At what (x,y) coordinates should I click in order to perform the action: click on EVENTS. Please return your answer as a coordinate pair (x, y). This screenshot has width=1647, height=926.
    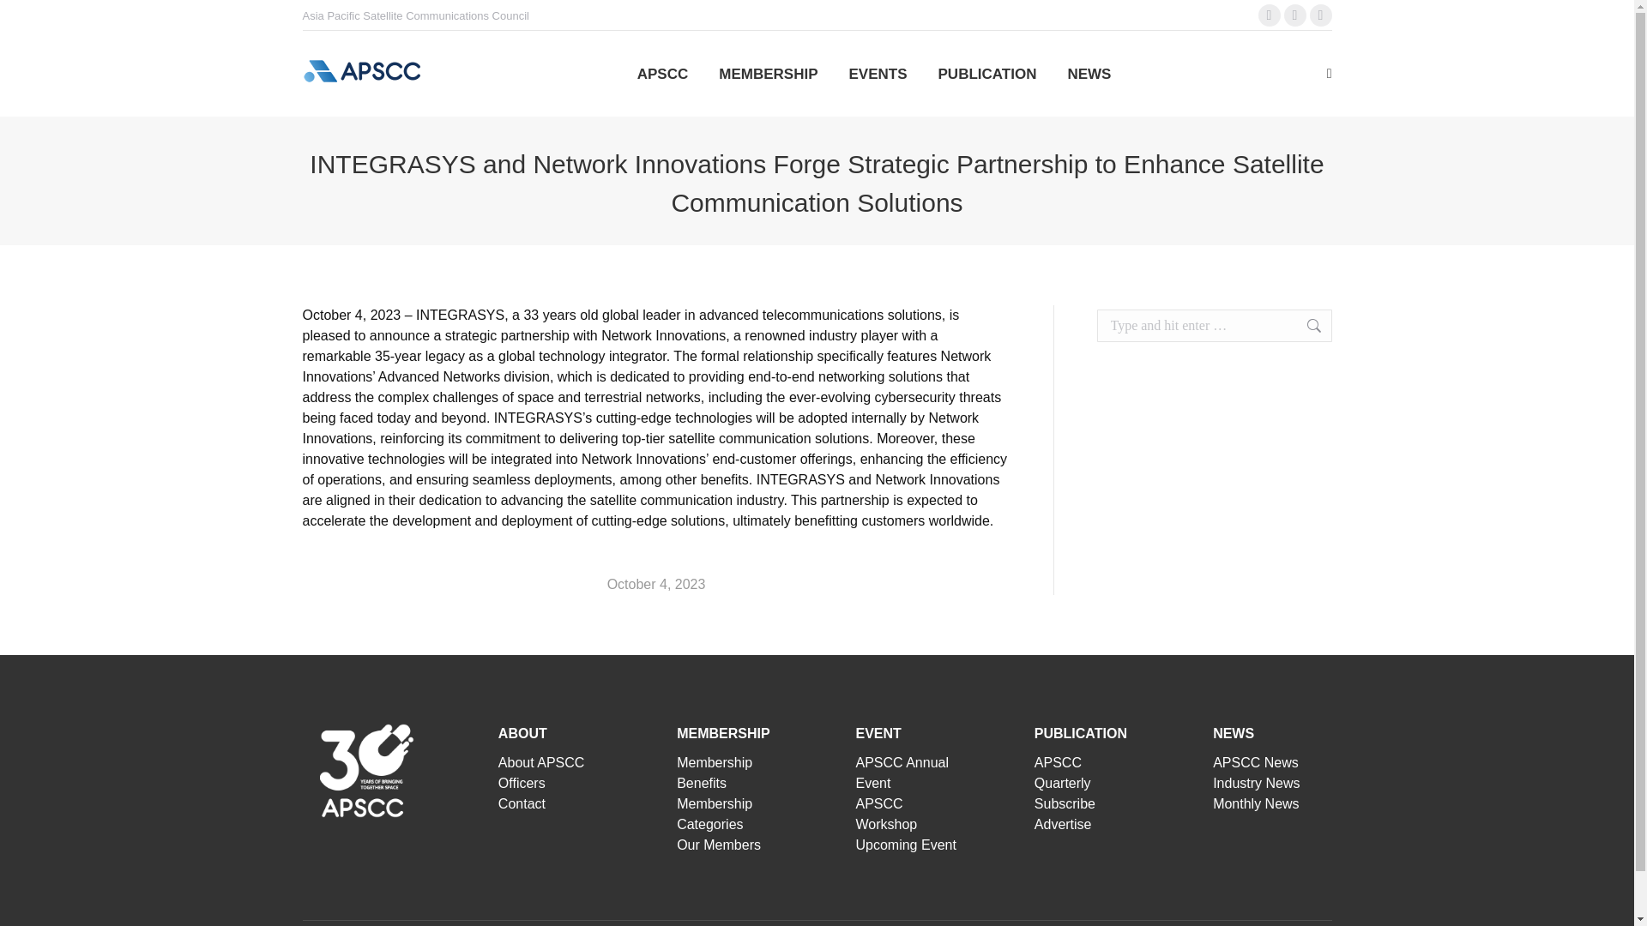
    Looking at the image, I should click on (877, 74).